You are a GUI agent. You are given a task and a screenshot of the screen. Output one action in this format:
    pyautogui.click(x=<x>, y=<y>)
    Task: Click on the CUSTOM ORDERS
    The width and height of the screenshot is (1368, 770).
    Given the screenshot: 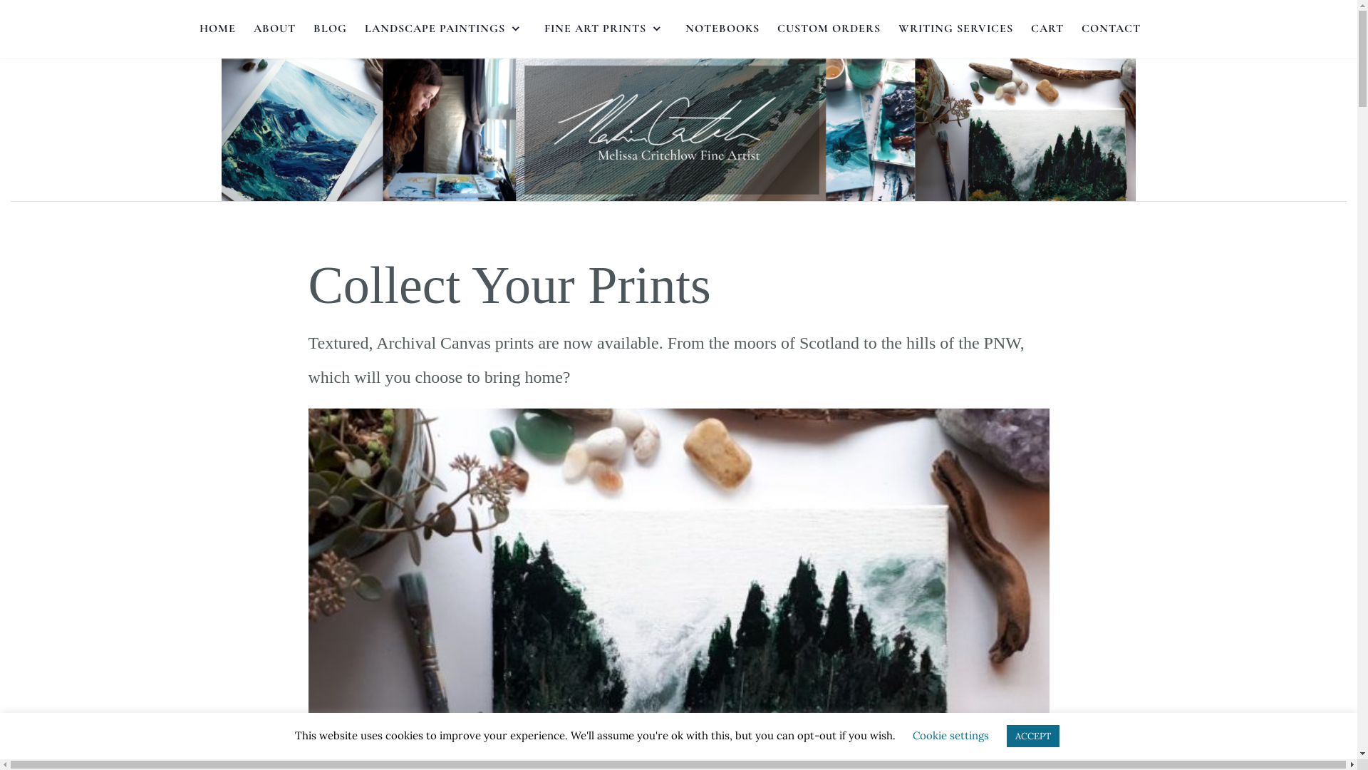 What is the action you would take?
    pyautogui.click(x=828, y=29)
    